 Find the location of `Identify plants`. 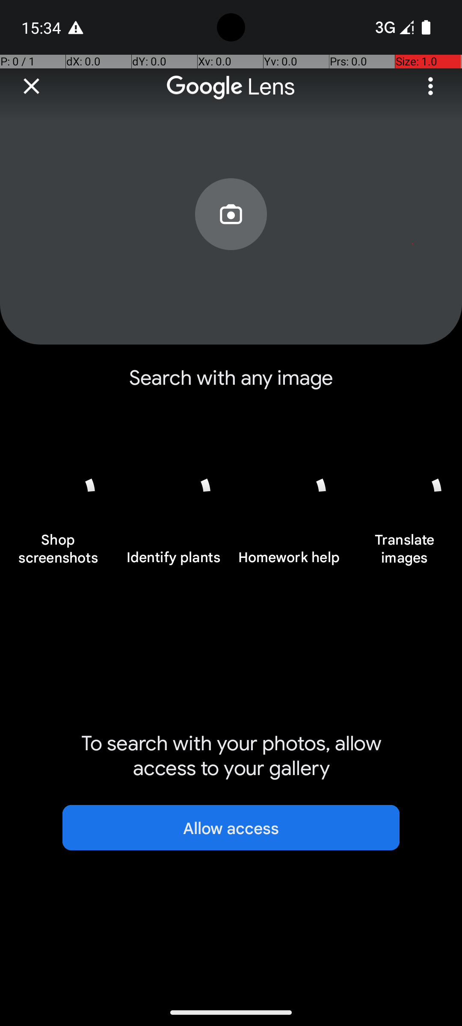

Identify plants is located at coordinates (173, 562).